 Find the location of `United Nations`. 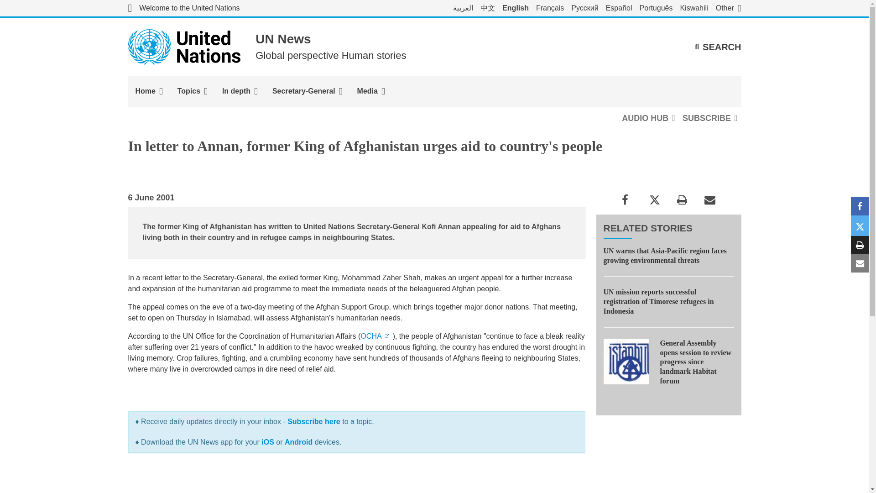

United Nations is located at coordinates (183, 8).